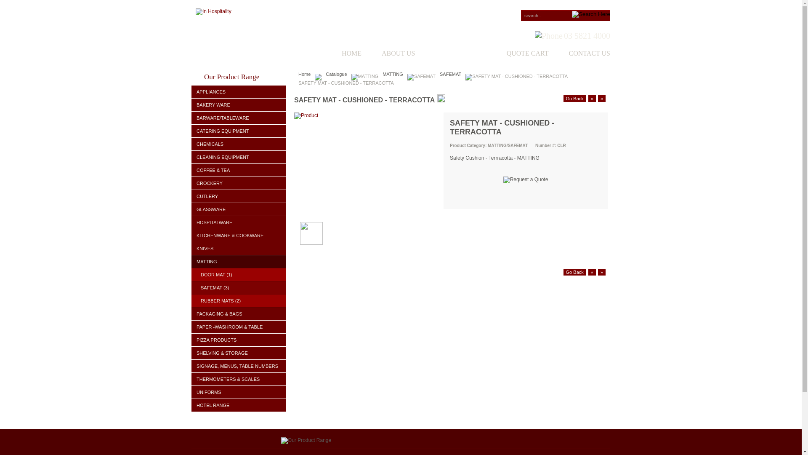 This screenshot has height=455, width=808. I want to click on HOME, so click(342, 54).